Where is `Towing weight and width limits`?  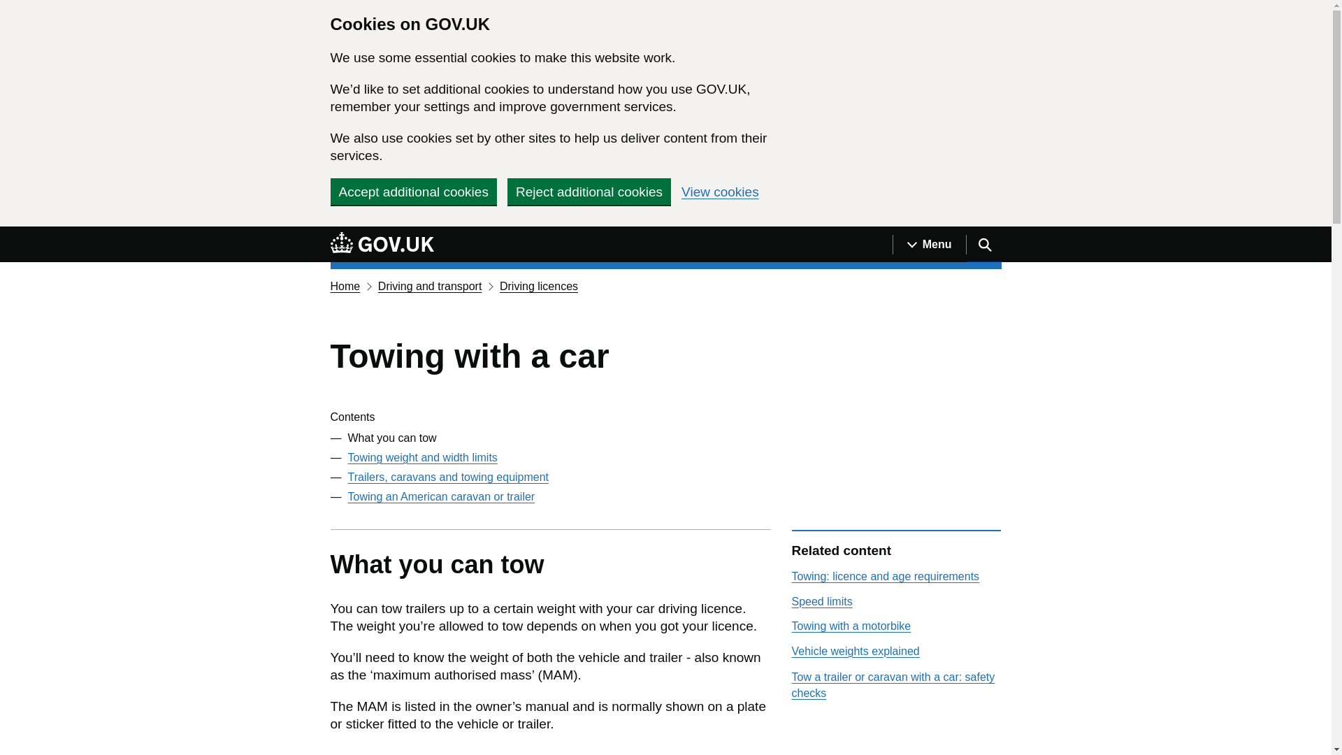
Towing weight and width limits is located at coordinates (422, 457).